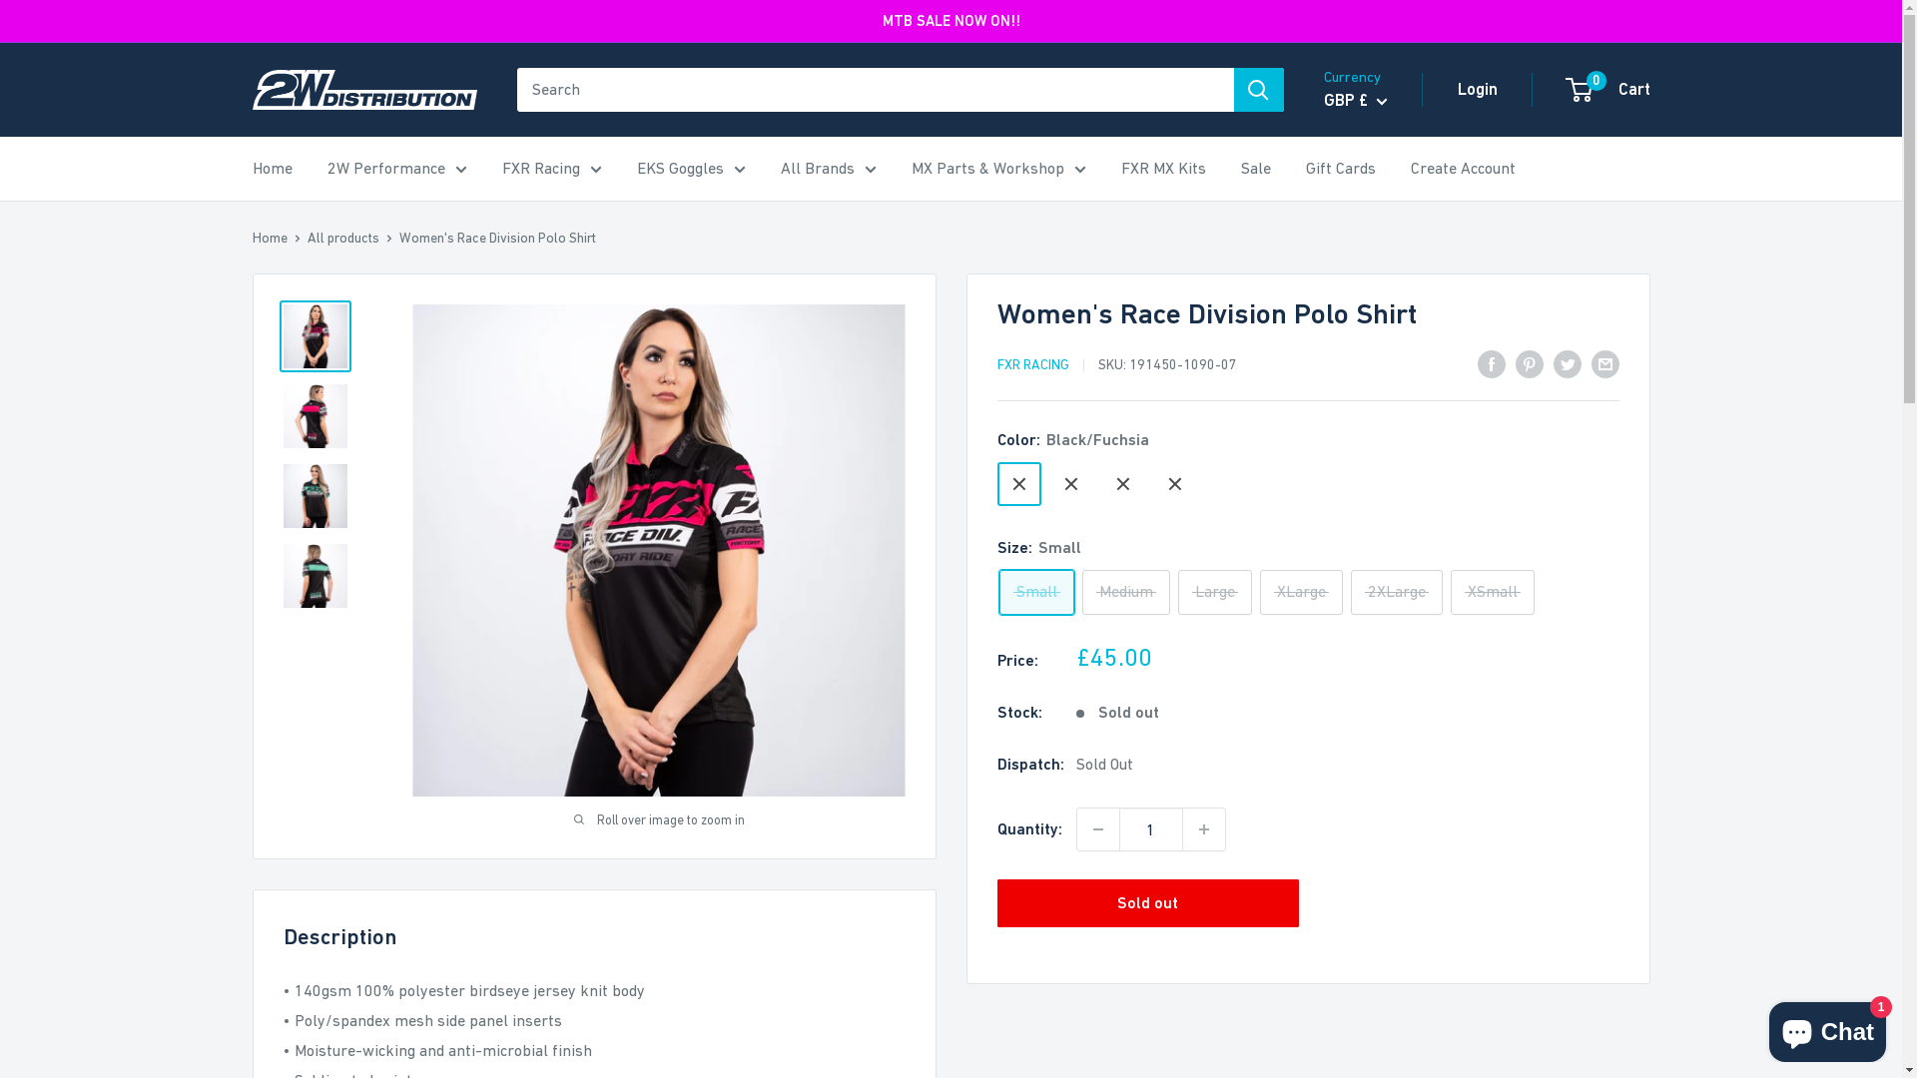 This screenshot has height=1078, width=1917. What do you see at coordinates (1382, 517) in the screenshot?
I see `JPY` at bounding box center [1382, 517].